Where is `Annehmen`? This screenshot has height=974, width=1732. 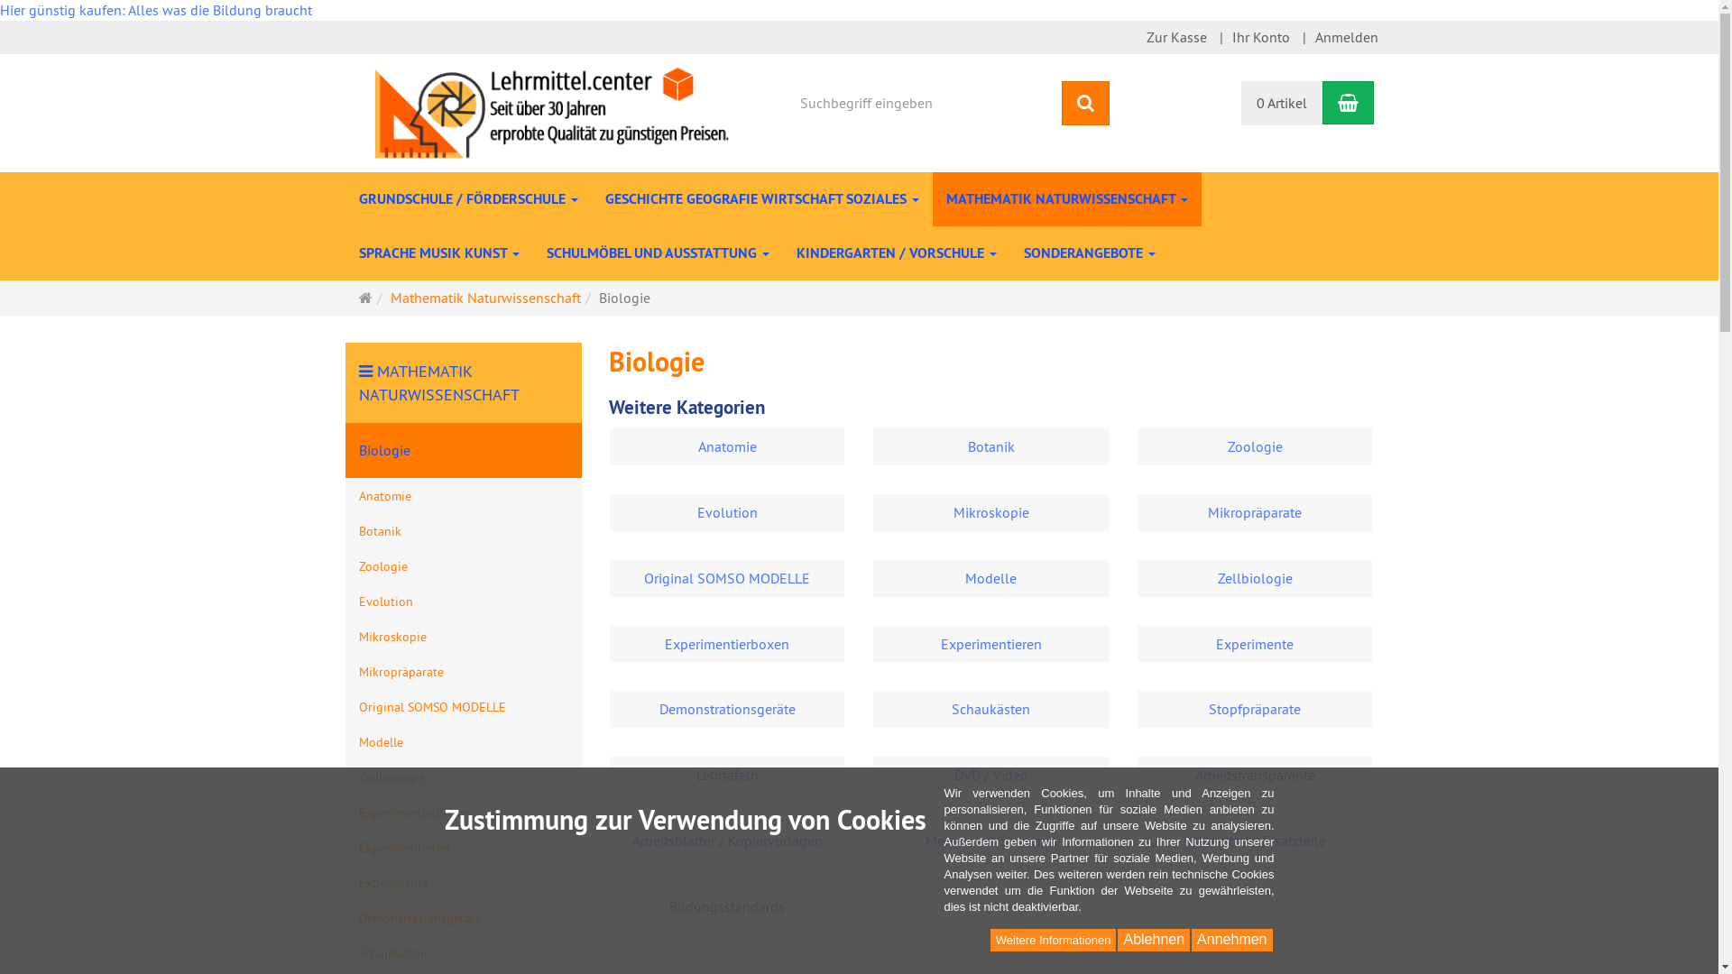
Annehmen is located at coordinates (1232, 940).